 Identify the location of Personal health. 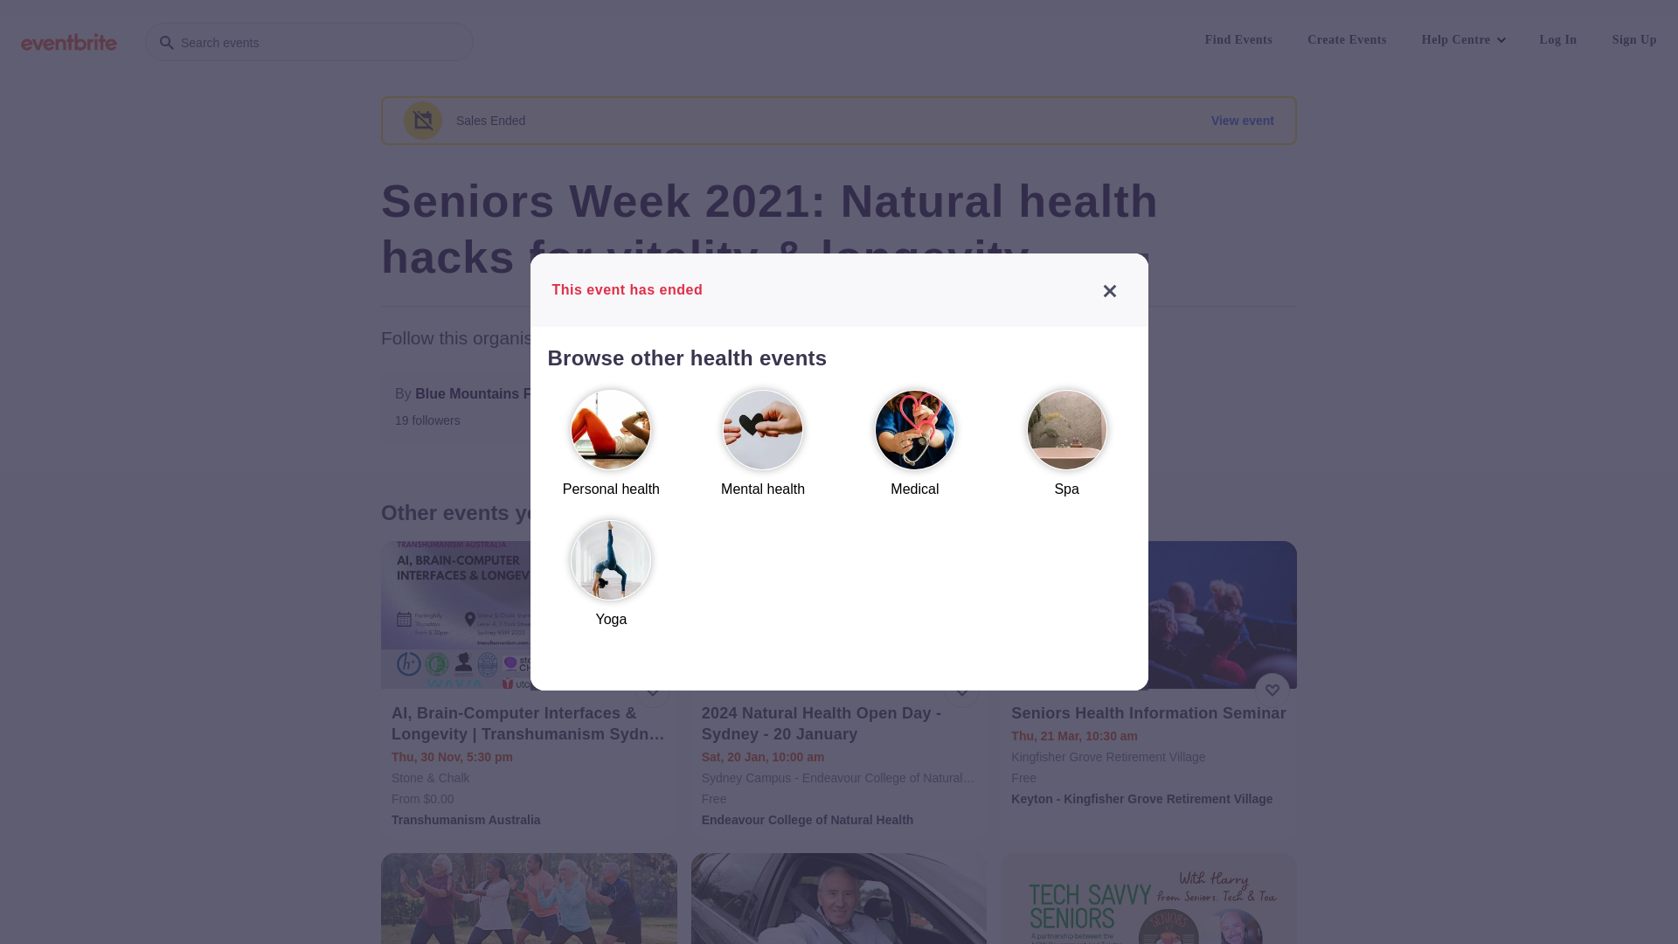
(611, 451).